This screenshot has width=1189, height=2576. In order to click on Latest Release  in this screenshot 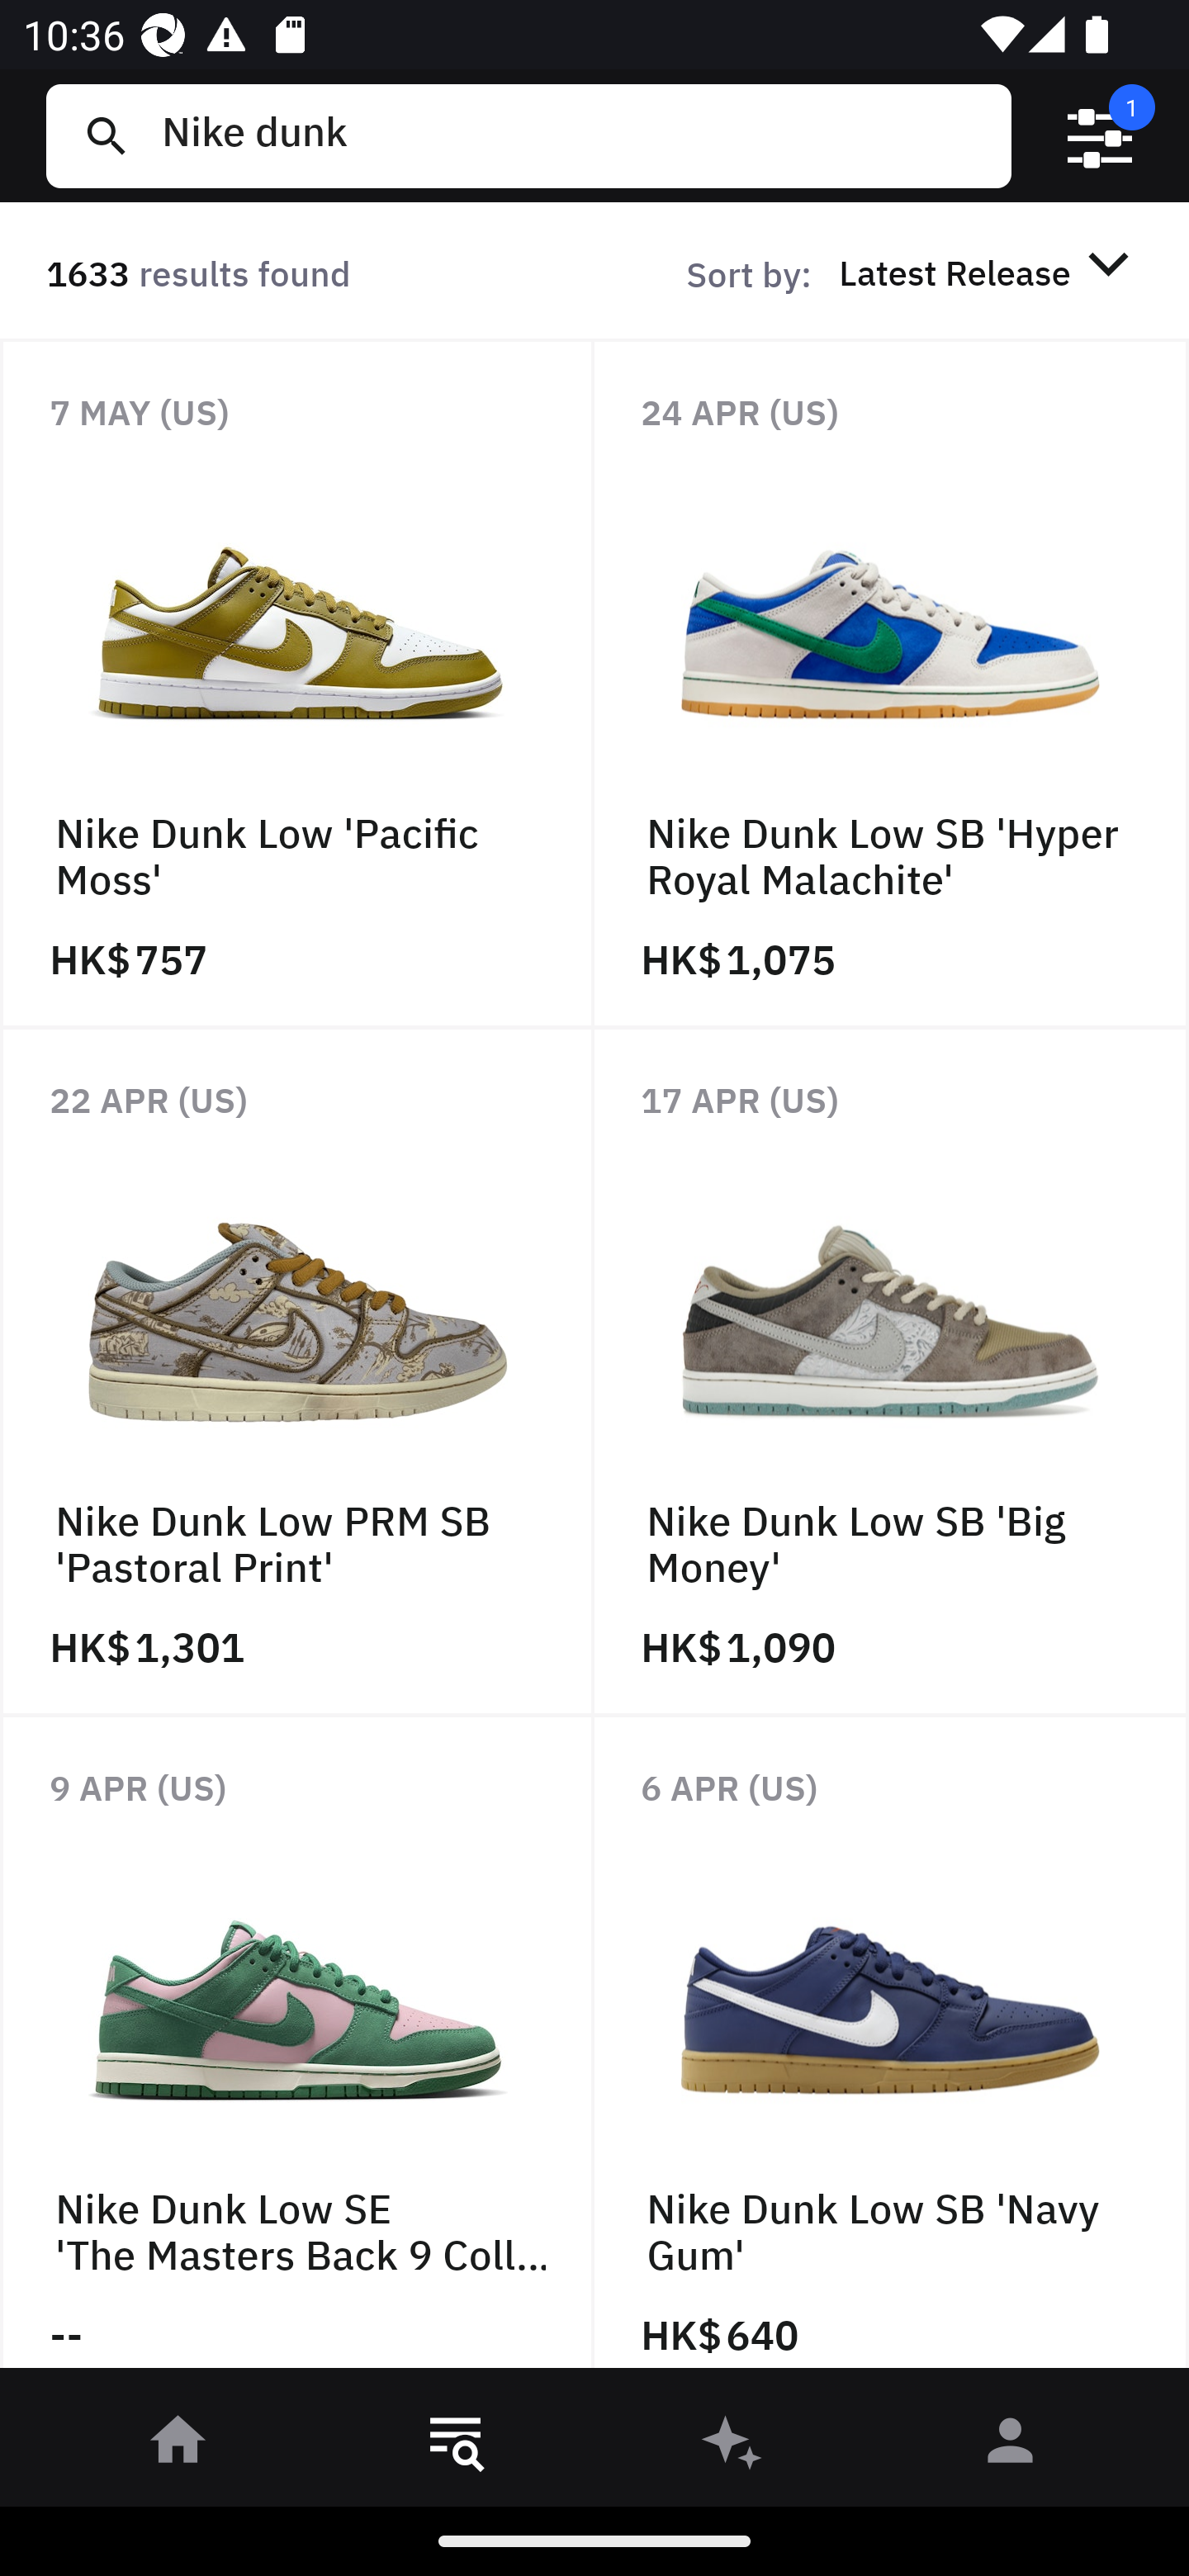, I will do `click(989, 272)`.